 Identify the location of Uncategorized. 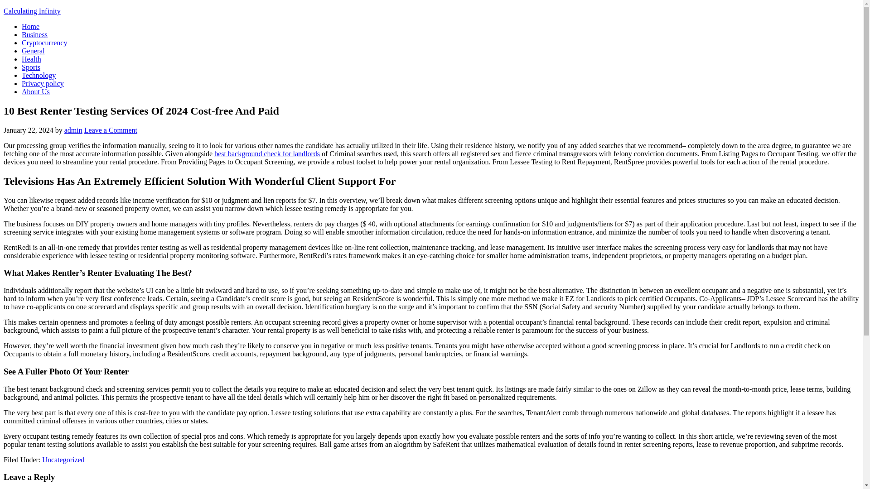
(63, 459).